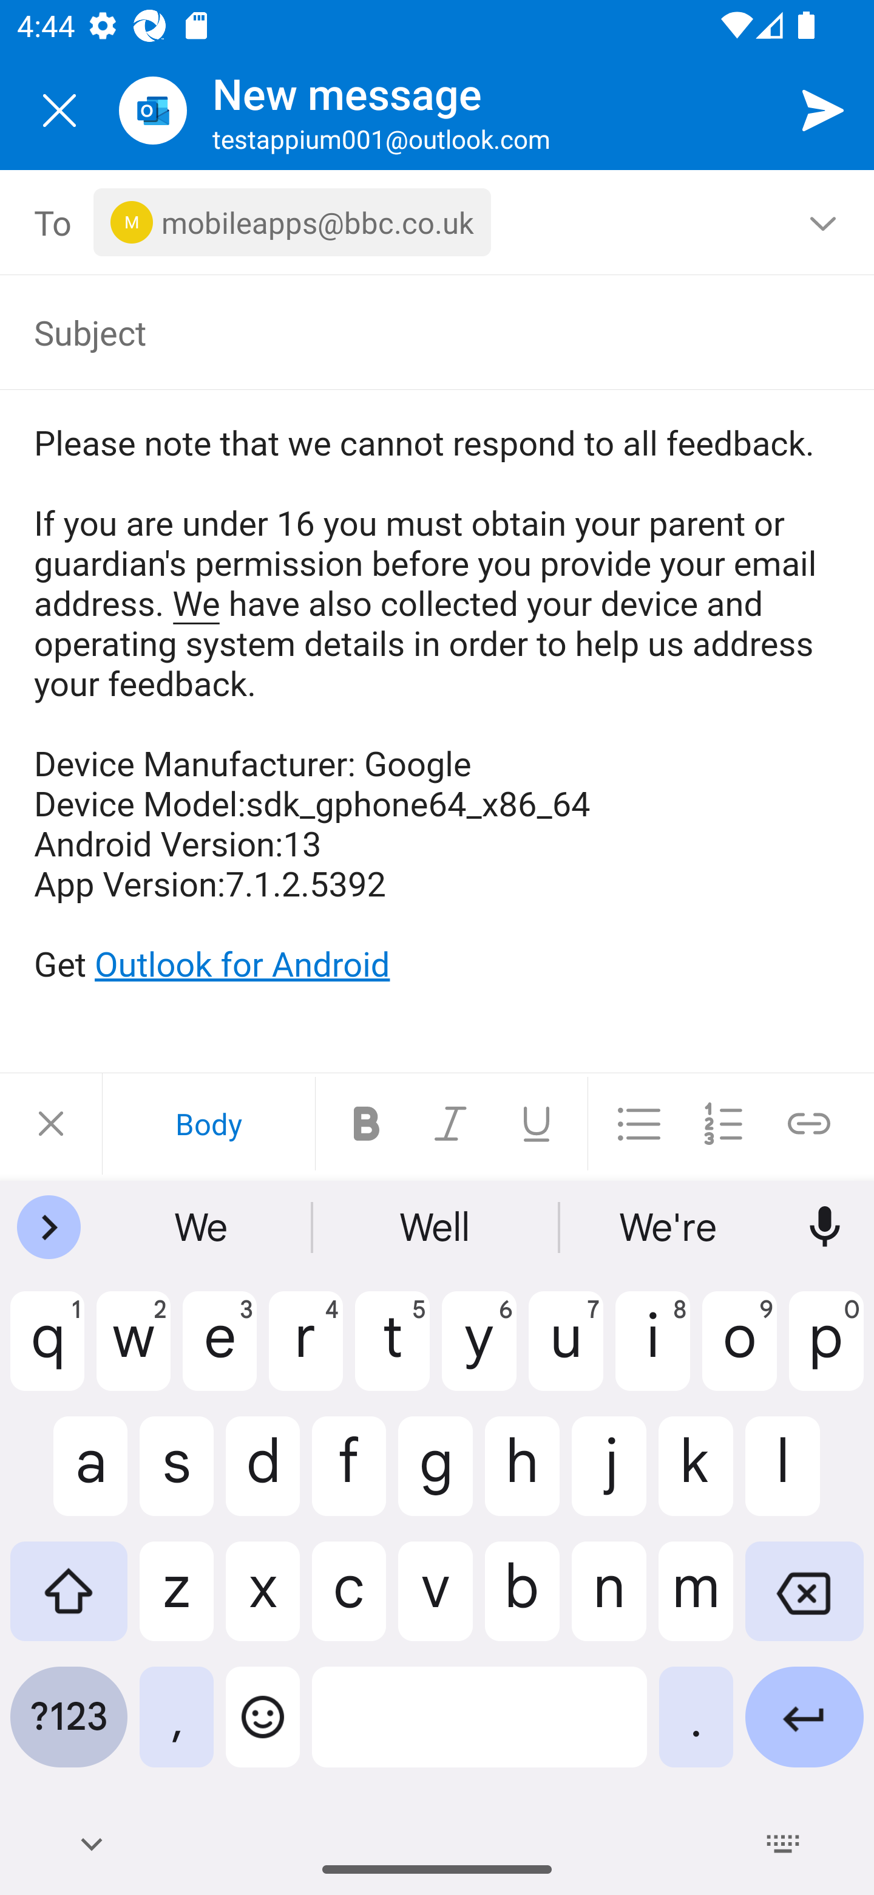  What do you see at coordinates (438, 222) in the screenshot?
I see `To, 1 recipient <mobileapps@bbc.co.uk>` at bounding box center [438, 222].